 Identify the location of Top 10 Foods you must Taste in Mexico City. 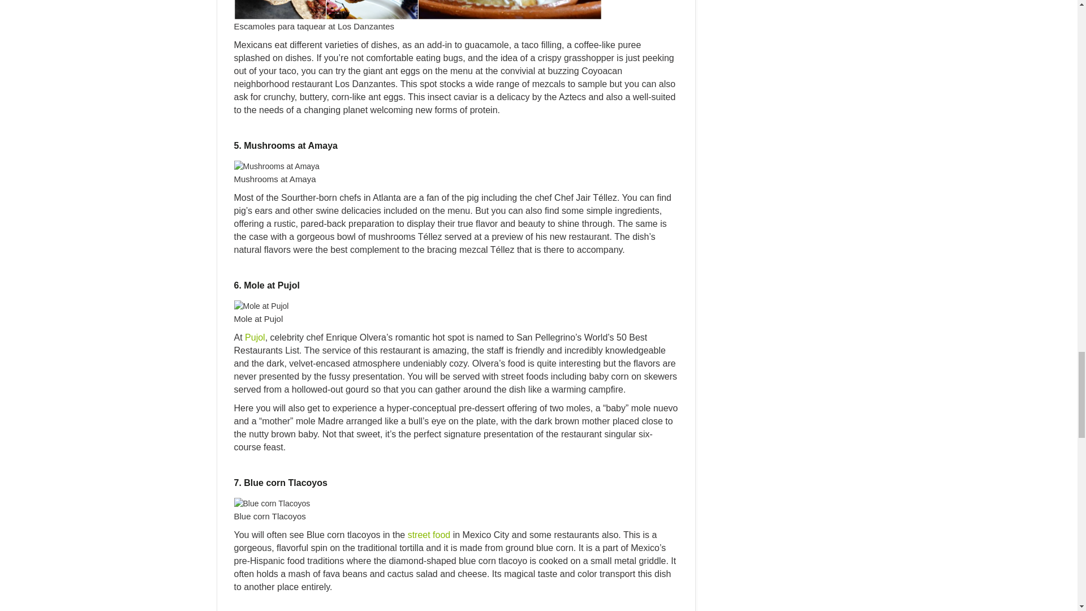
(261, 306).